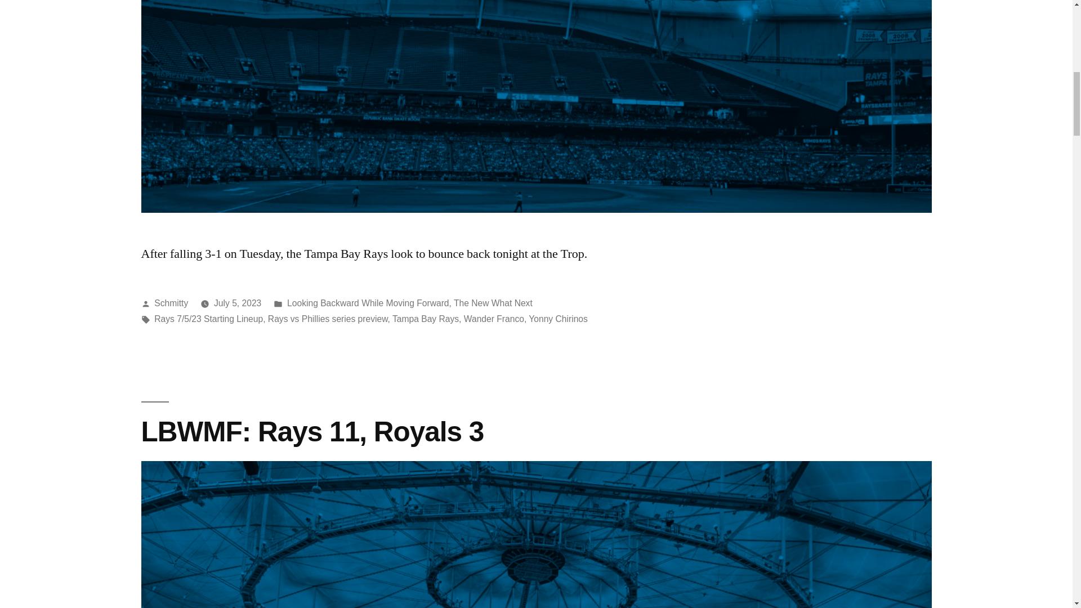  What do you see at coordinates (171, 303) in the screenshot?
I see `Schmitty` at bounding box center [171, 303].